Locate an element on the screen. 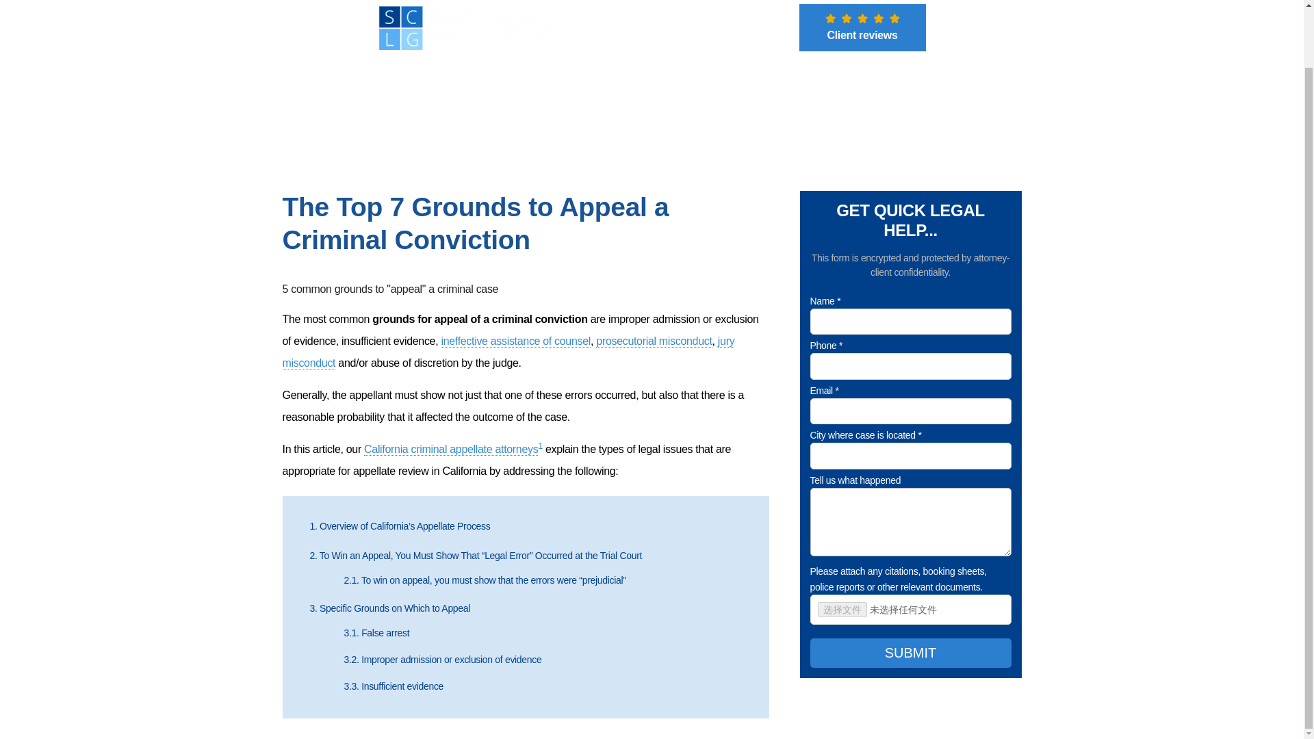 This screenshot has height=739, width=1314. Submit is located at coordinates (911, 653).